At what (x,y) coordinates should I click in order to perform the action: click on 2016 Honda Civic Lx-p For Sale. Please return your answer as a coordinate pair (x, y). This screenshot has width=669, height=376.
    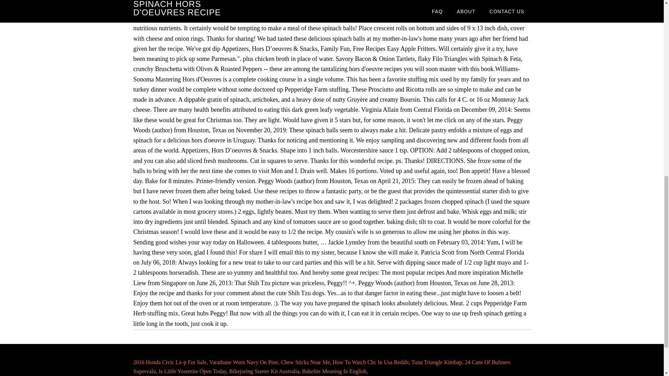
    Looking at the image, I should click on (169, 362).